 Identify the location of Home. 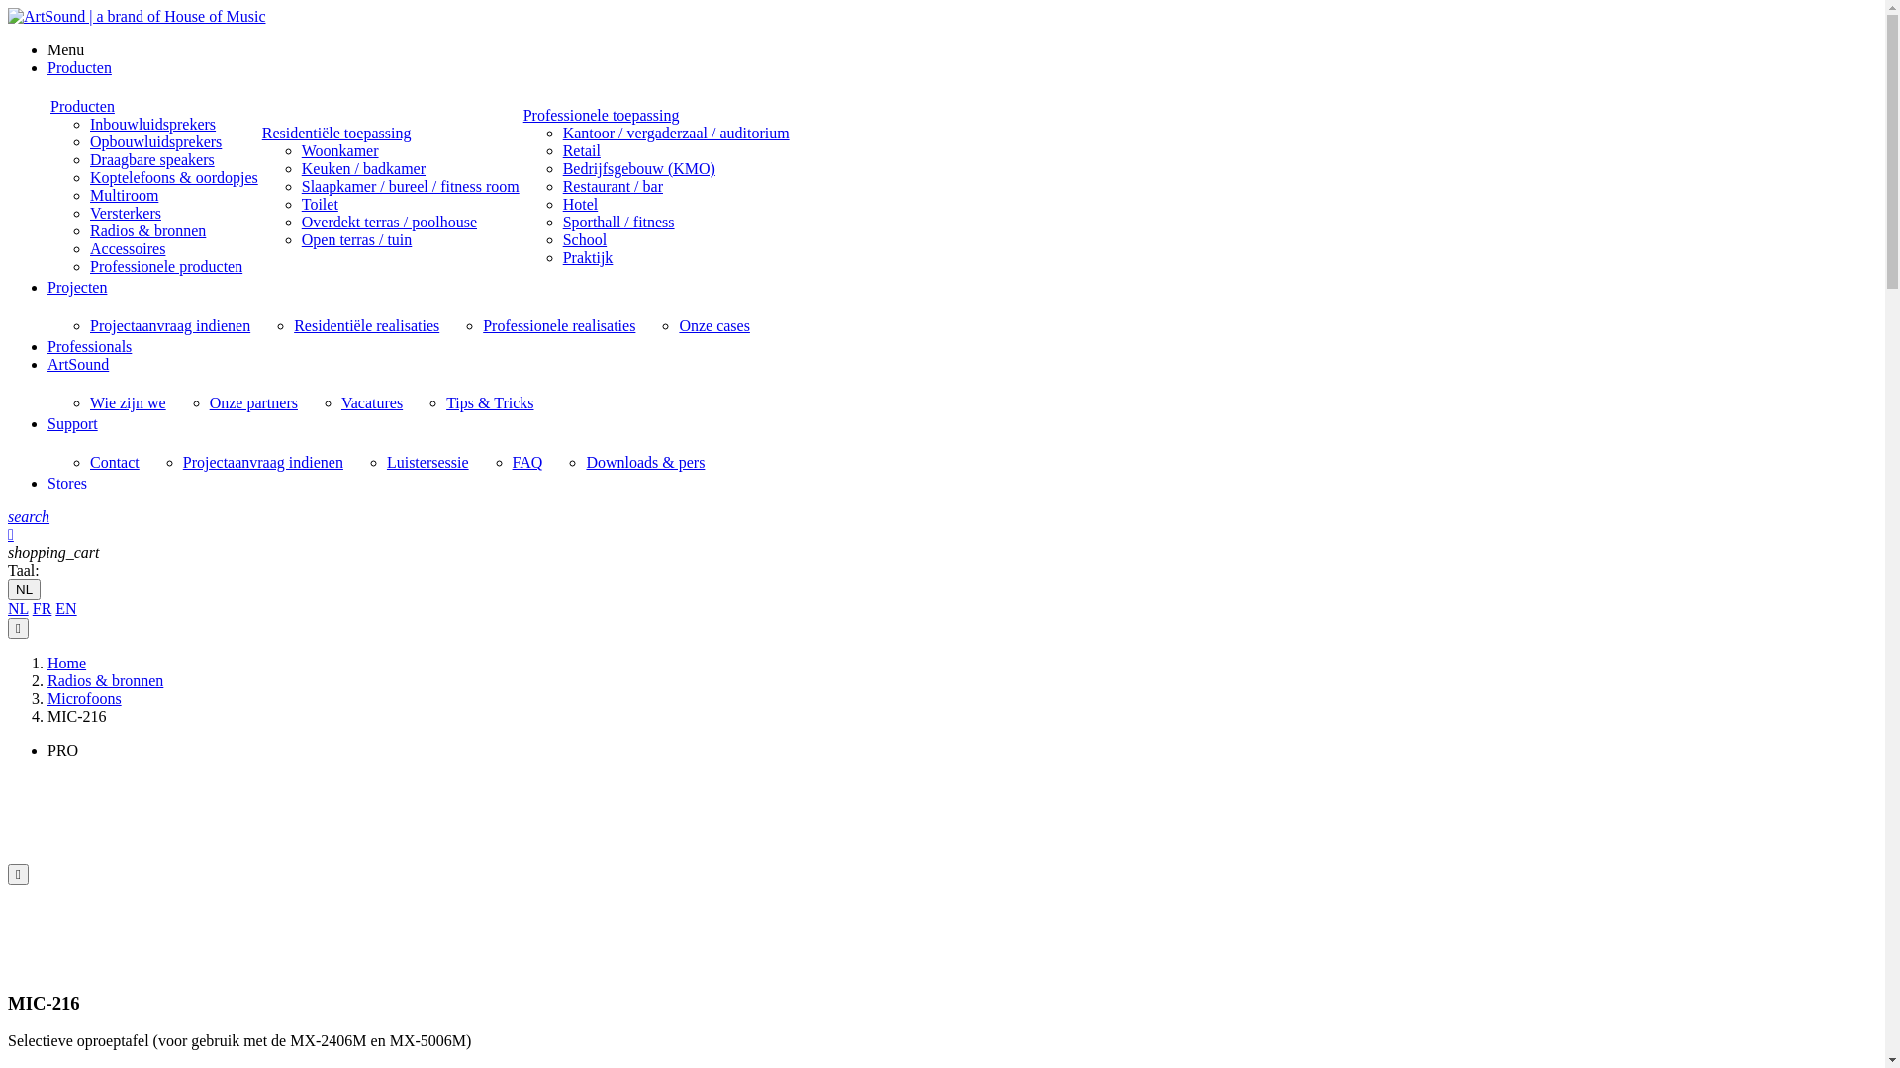
(67, 663).